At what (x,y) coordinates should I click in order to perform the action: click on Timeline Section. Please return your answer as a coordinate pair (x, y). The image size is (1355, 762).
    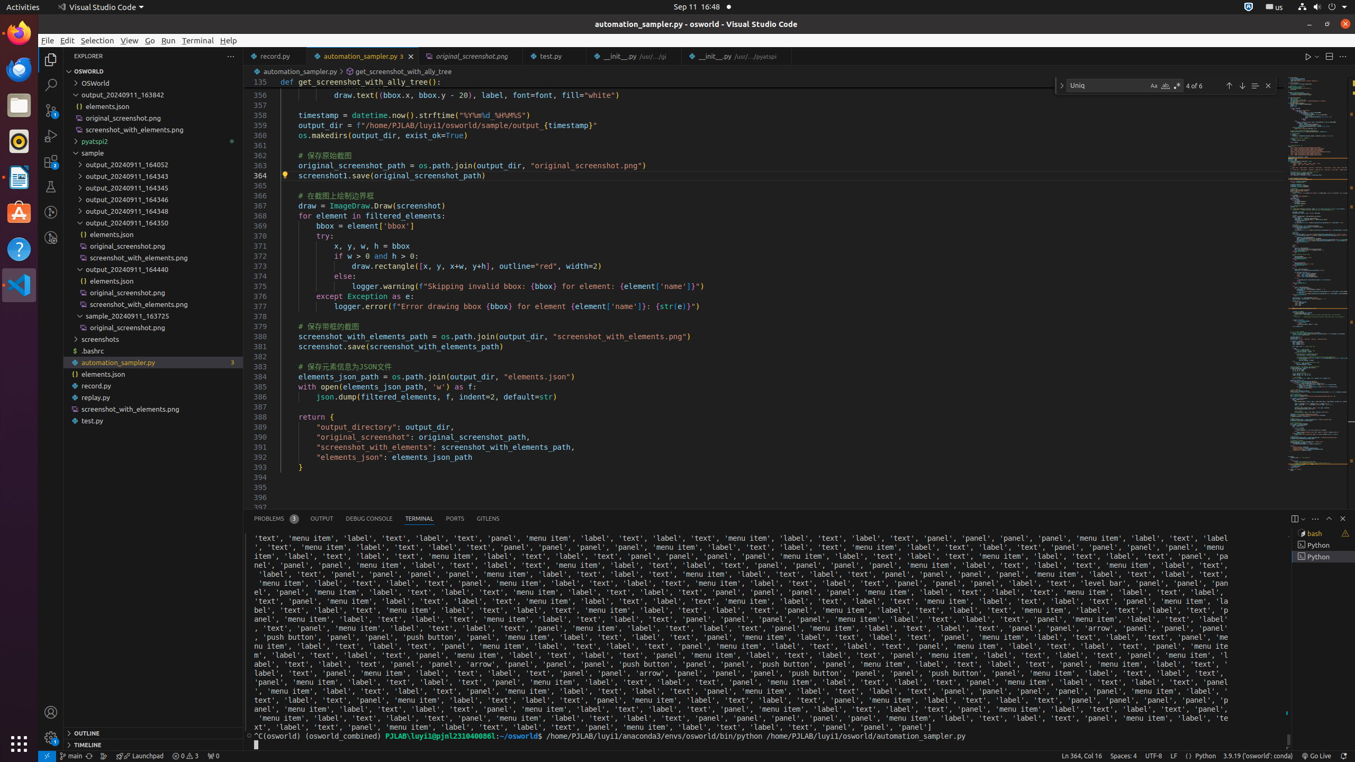
    Looking at the image, I should click on (153, 745).